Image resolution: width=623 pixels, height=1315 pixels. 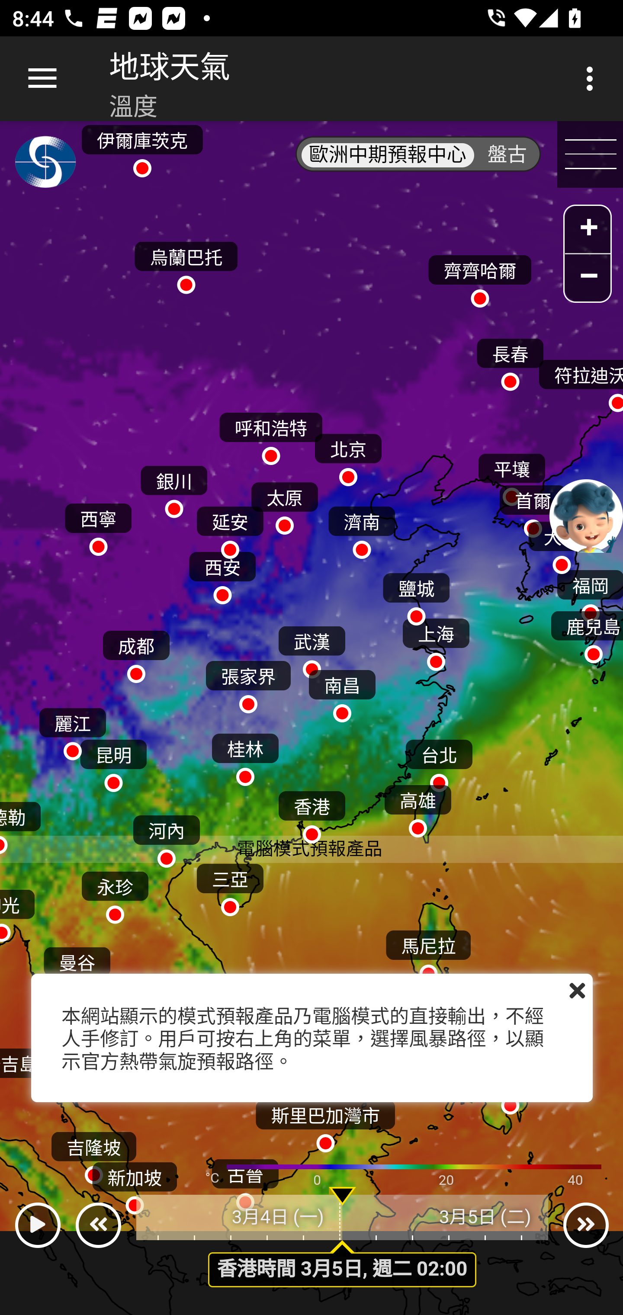 I want to click on 福岡, so click(x=589, y=592).